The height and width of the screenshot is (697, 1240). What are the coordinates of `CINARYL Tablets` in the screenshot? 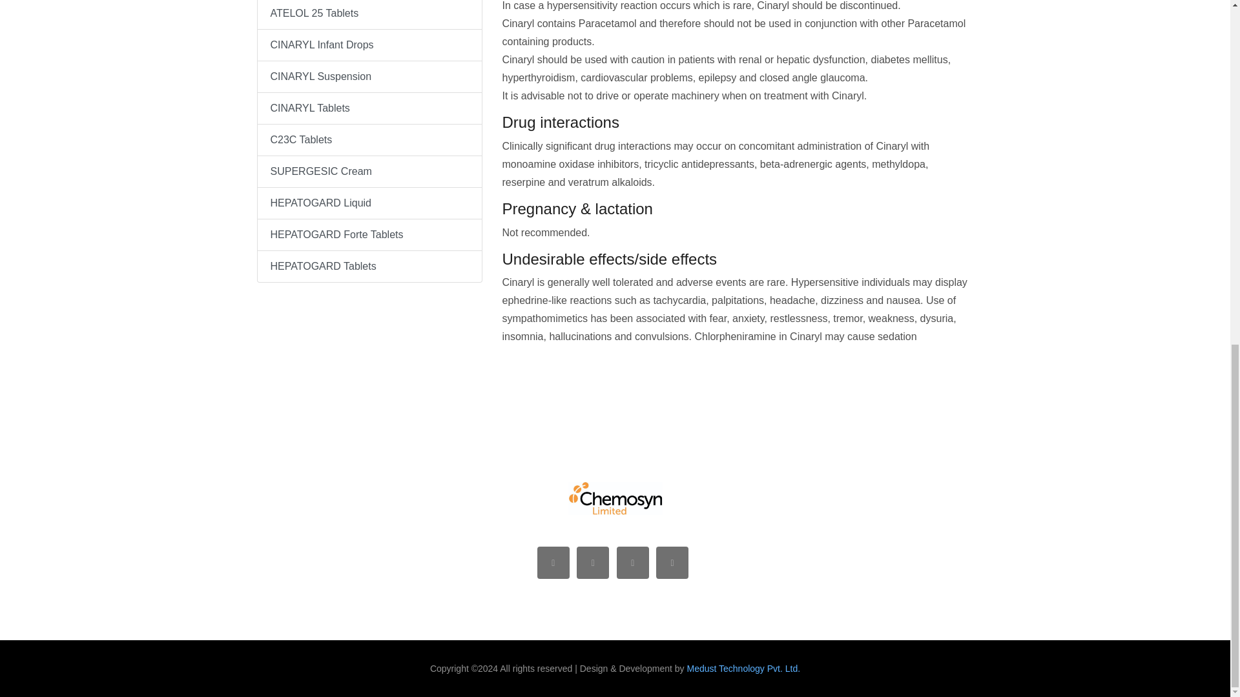 It's located at (369, 108).